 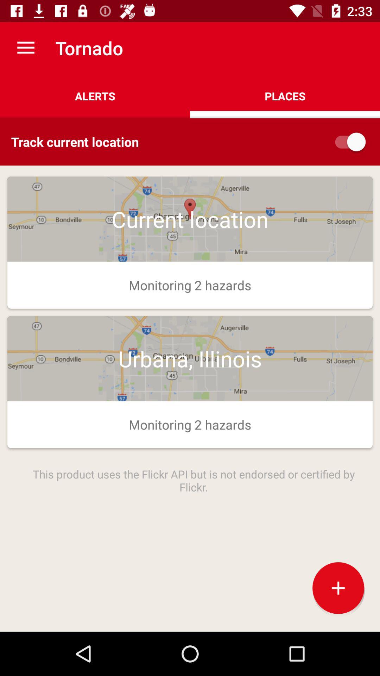 What do you see at coordinates (26, 48) in the screenshot?
I see `launch icon next to the tornado app` at bounding box center [26, 48].